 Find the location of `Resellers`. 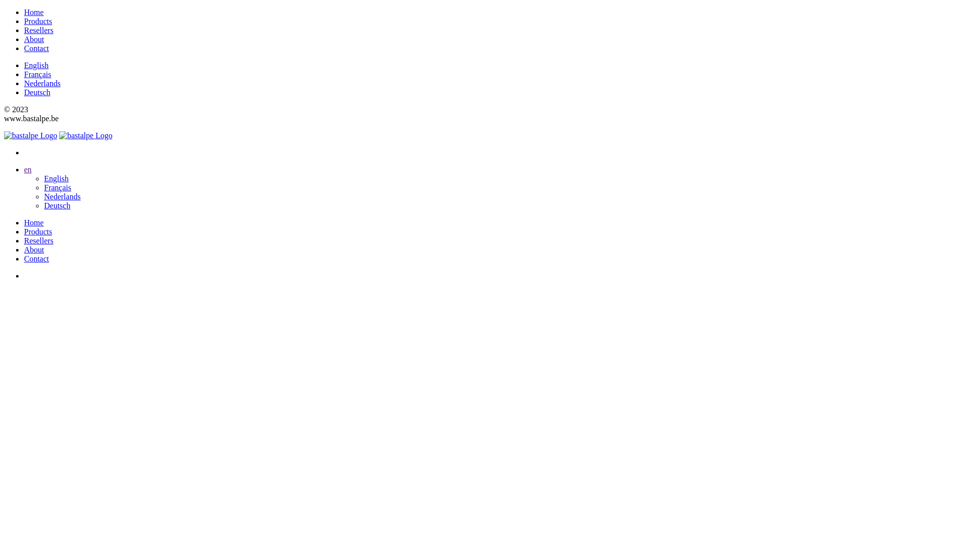

Resellers is located at coordinates (39, 30).